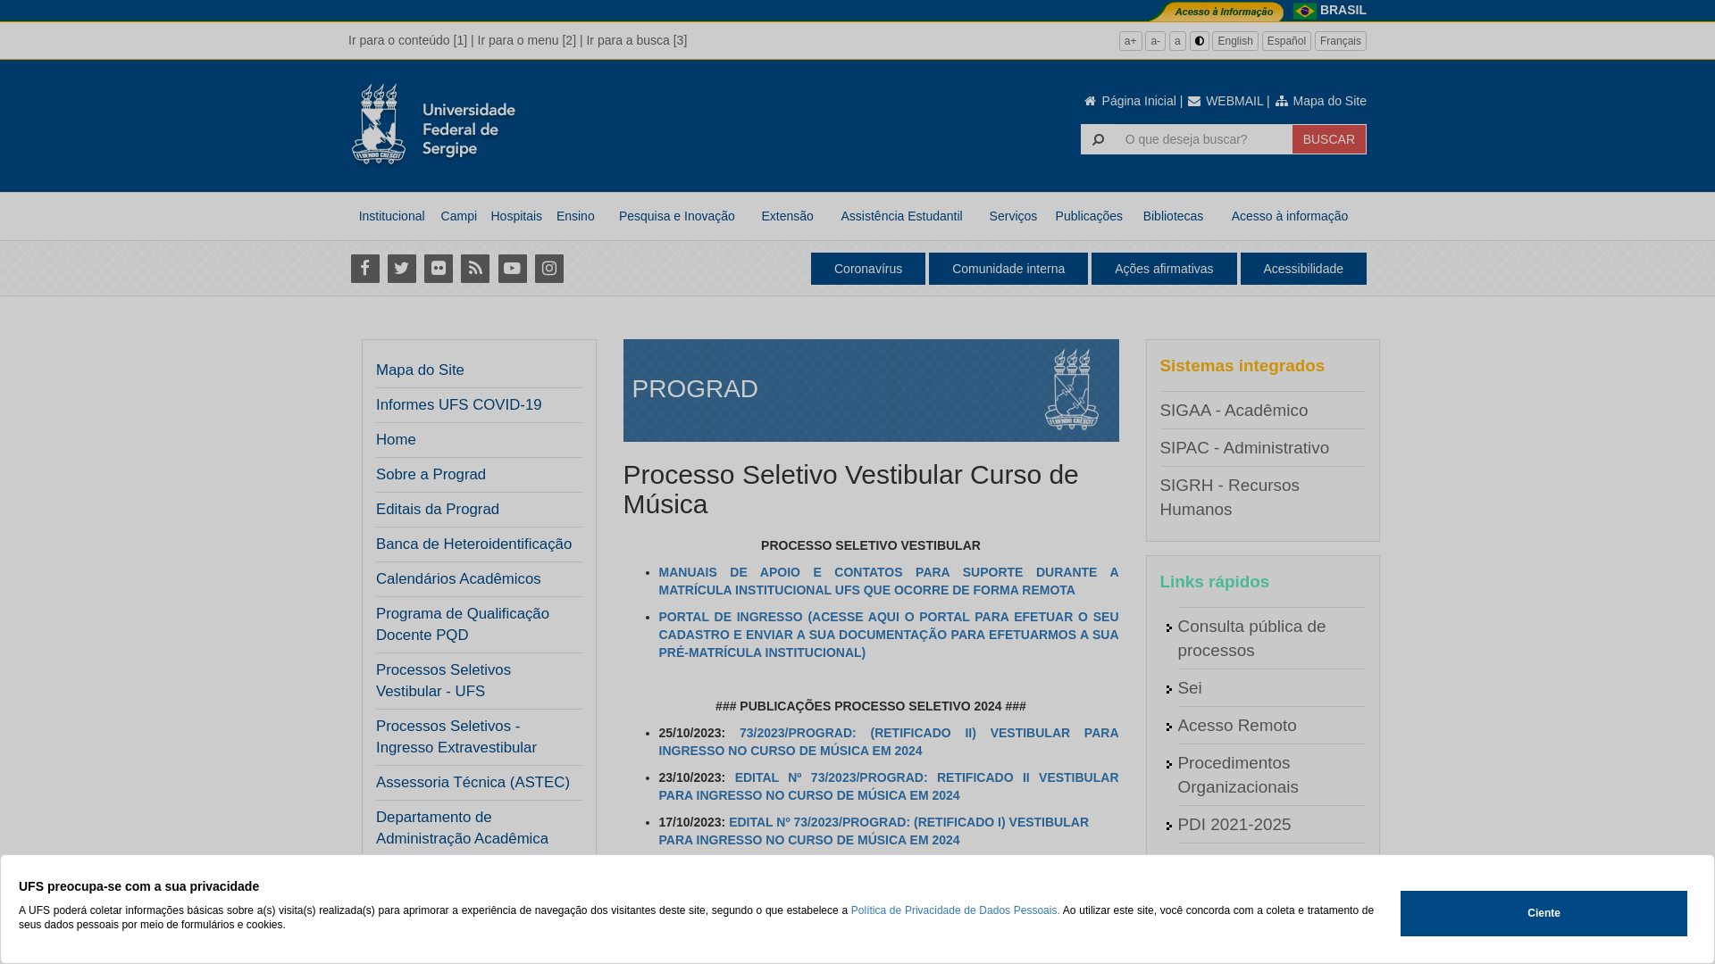 The image size is (1715, 964). Describe the element at coordinates (475, 268) in the screenshot. I see `RSS` at that location.